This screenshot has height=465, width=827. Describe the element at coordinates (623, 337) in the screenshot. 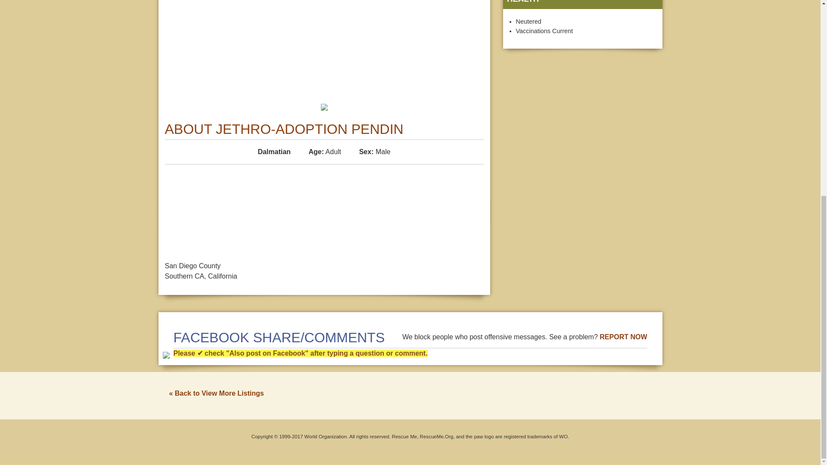

I see `REPORT NOW` at that location.